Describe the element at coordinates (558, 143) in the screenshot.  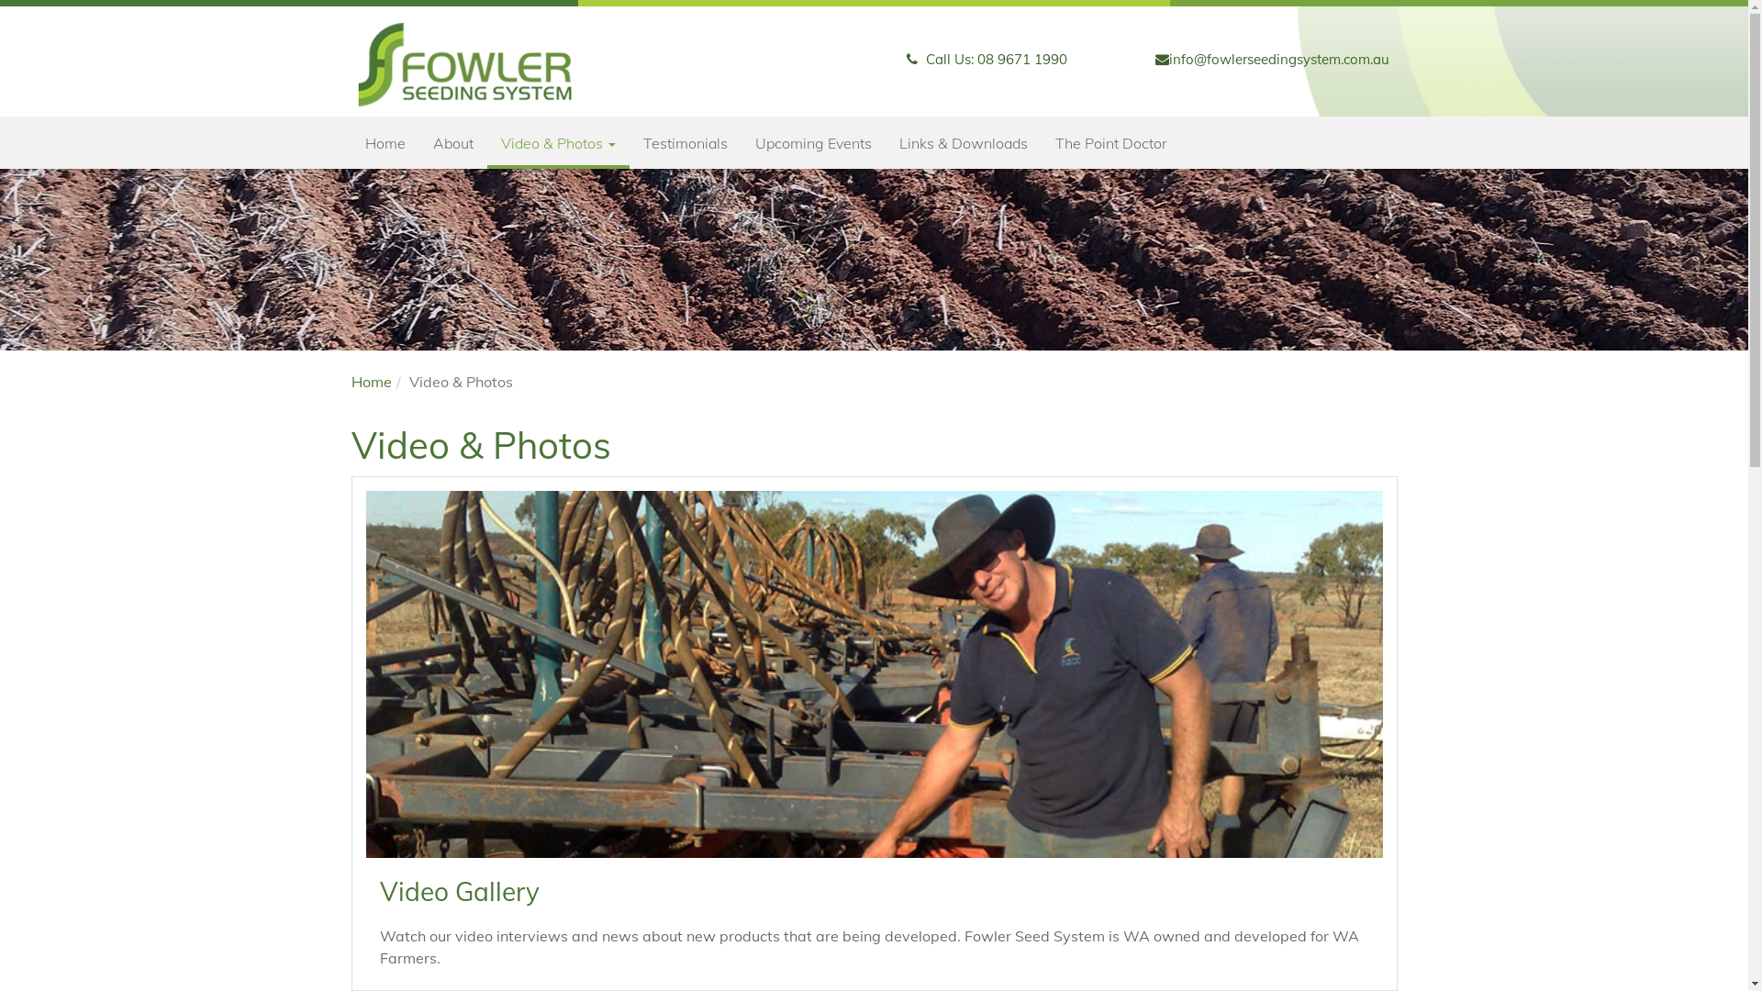
I see `Video & Photos` at that location.